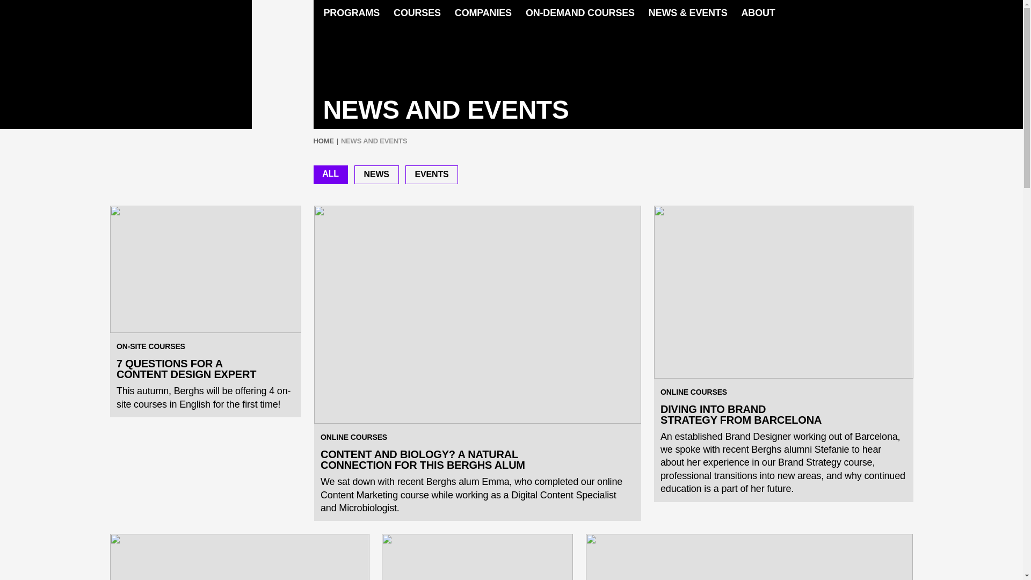 This screenshot has height=580, width=1031. I want to click on COMPANIES, so click(483, 13).